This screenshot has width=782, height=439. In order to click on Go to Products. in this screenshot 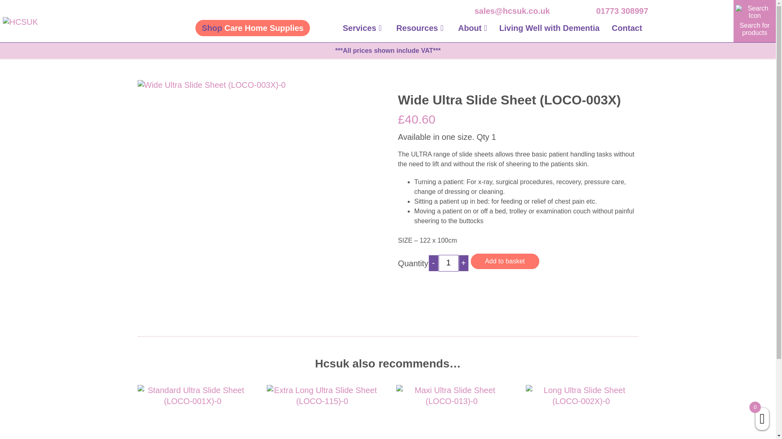, I will do `click(51, 54)`.